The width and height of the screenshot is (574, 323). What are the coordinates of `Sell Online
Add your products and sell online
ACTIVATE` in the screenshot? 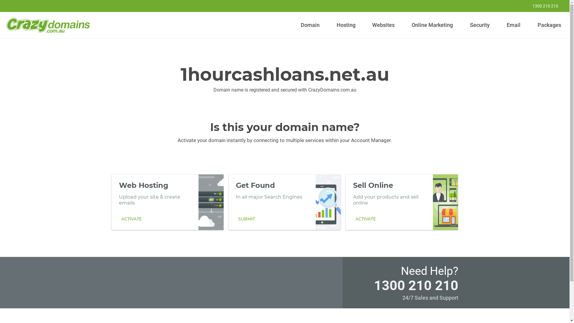 It's located at (402, 202).